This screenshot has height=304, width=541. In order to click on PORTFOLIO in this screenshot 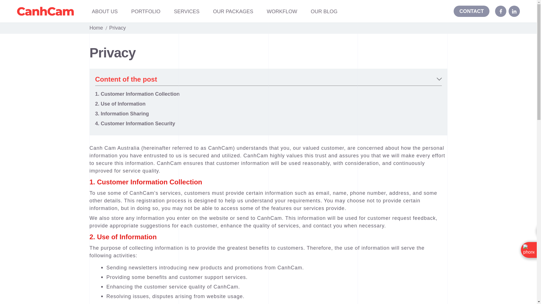, I will do `click(146, 12)`.